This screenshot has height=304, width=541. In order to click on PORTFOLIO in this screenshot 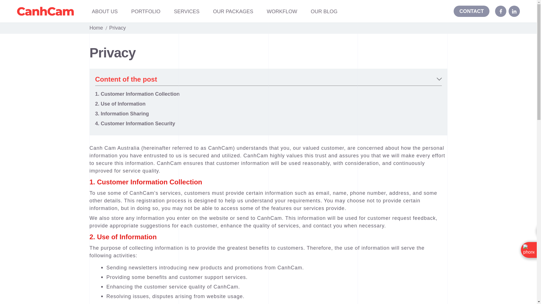, I will do `click(146, 12)`.